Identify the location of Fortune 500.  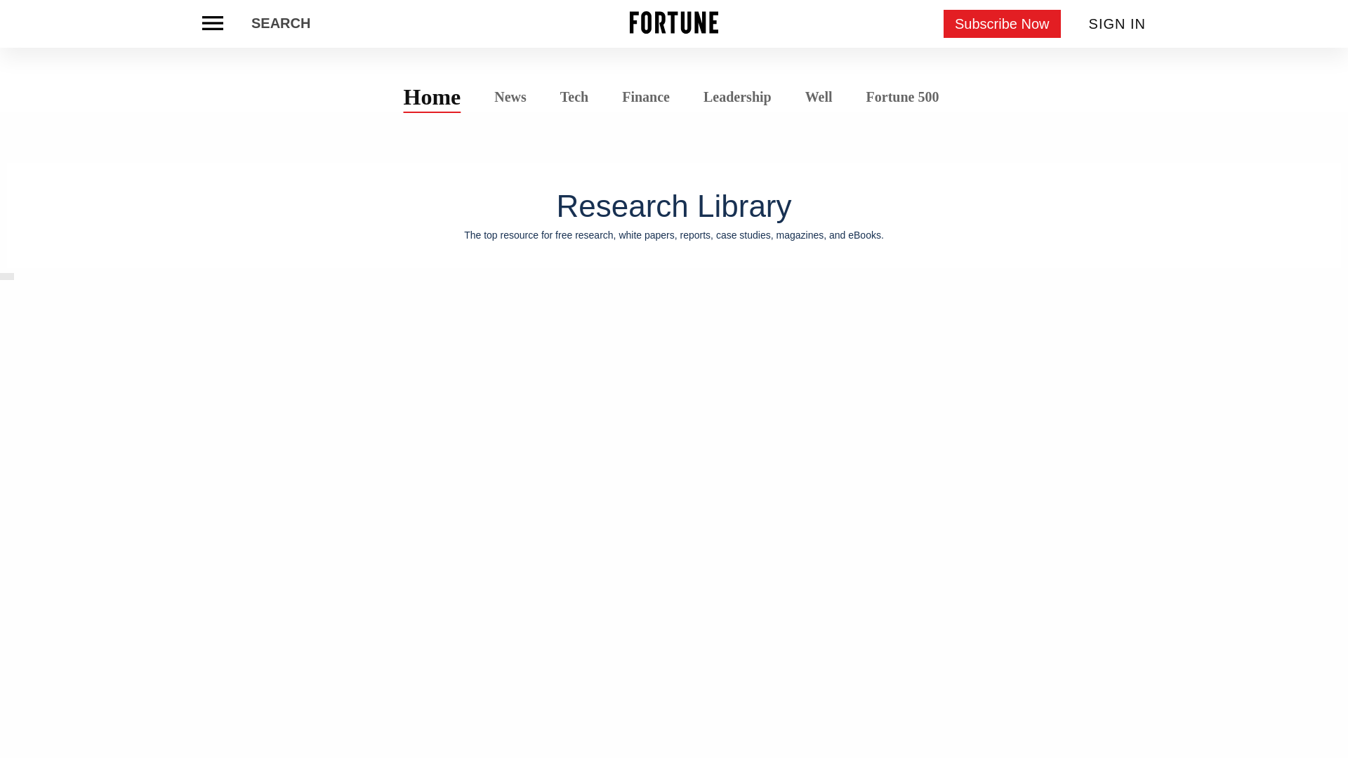
(902, 95).